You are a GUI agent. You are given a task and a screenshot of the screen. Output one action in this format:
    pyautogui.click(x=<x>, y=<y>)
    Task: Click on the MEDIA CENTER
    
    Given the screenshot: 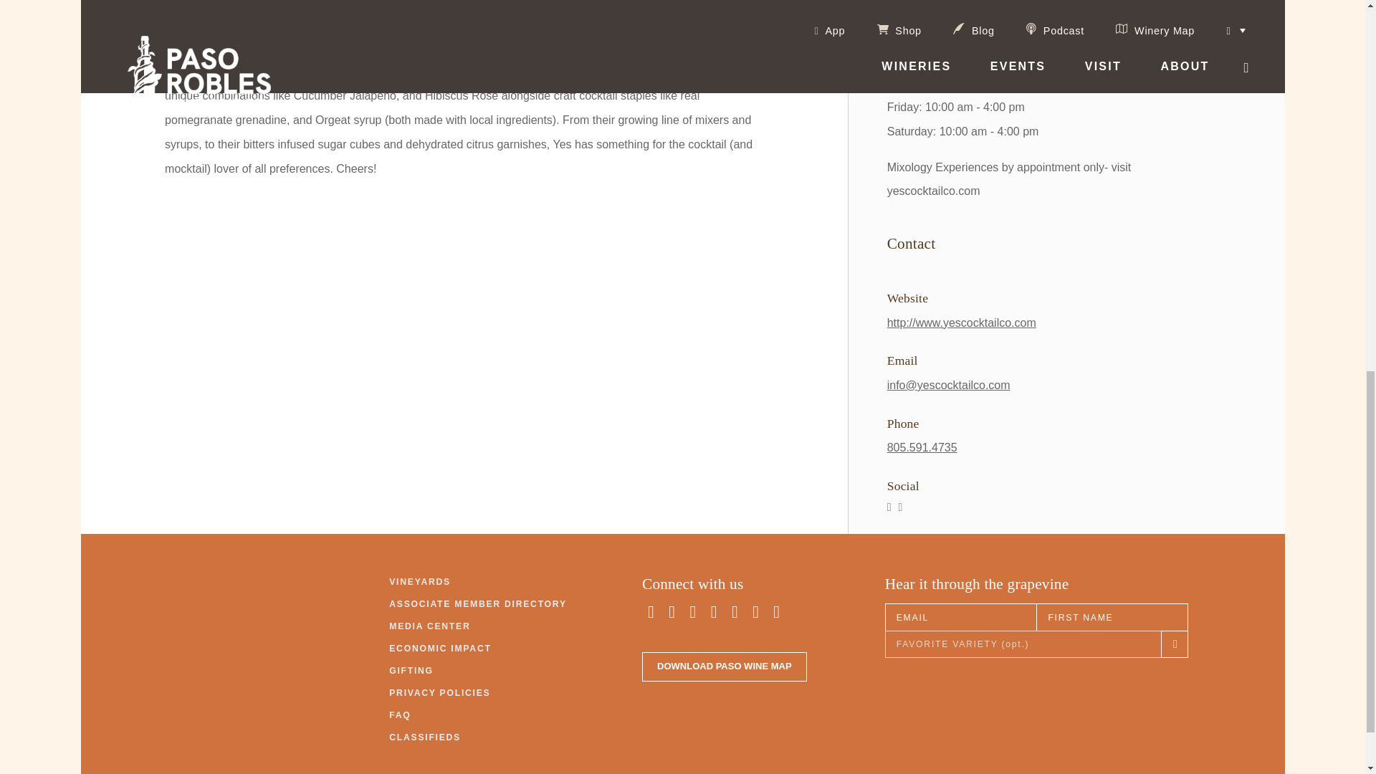 What is the action you would take?
    pyautogui.click(x=430, y=626)
    